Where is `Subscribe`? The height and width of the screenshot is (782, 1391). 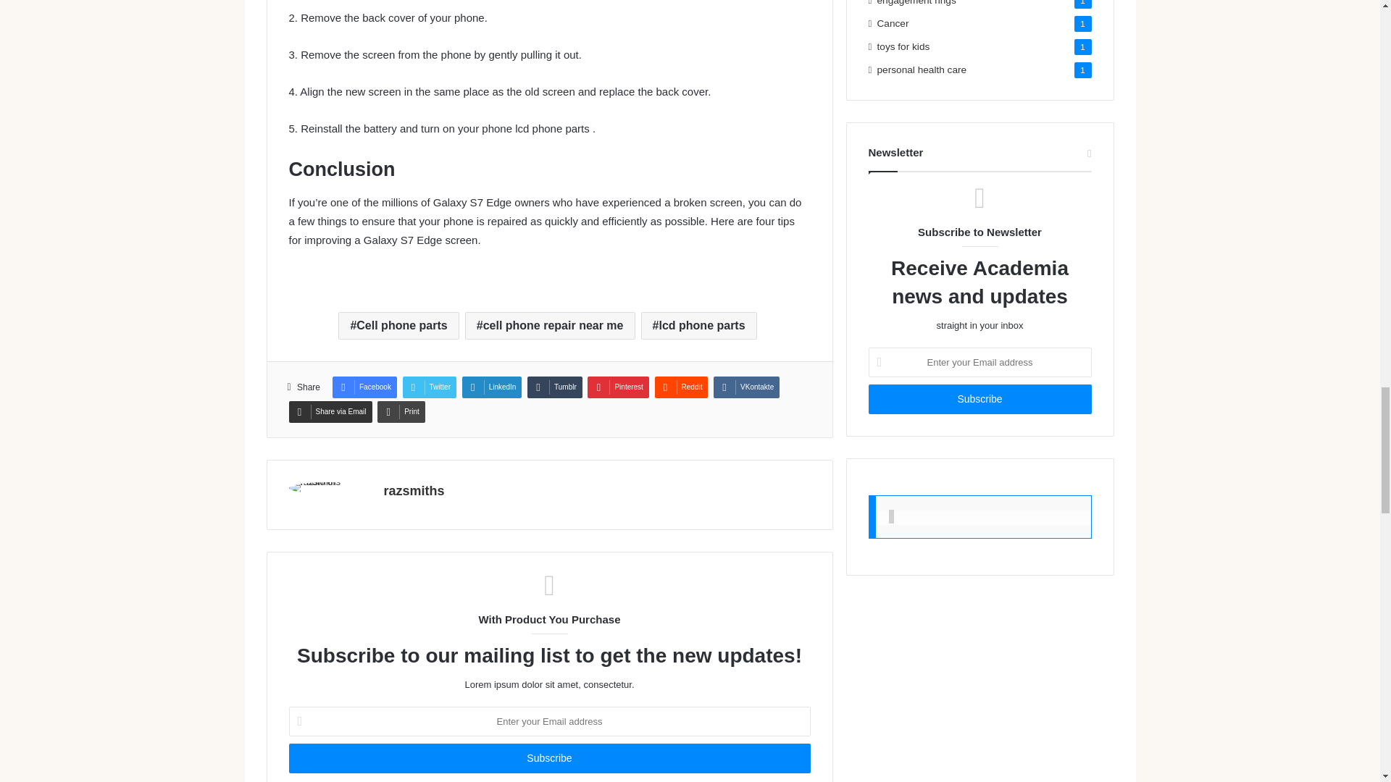
Subscribe is located at coordinates (979, 400).